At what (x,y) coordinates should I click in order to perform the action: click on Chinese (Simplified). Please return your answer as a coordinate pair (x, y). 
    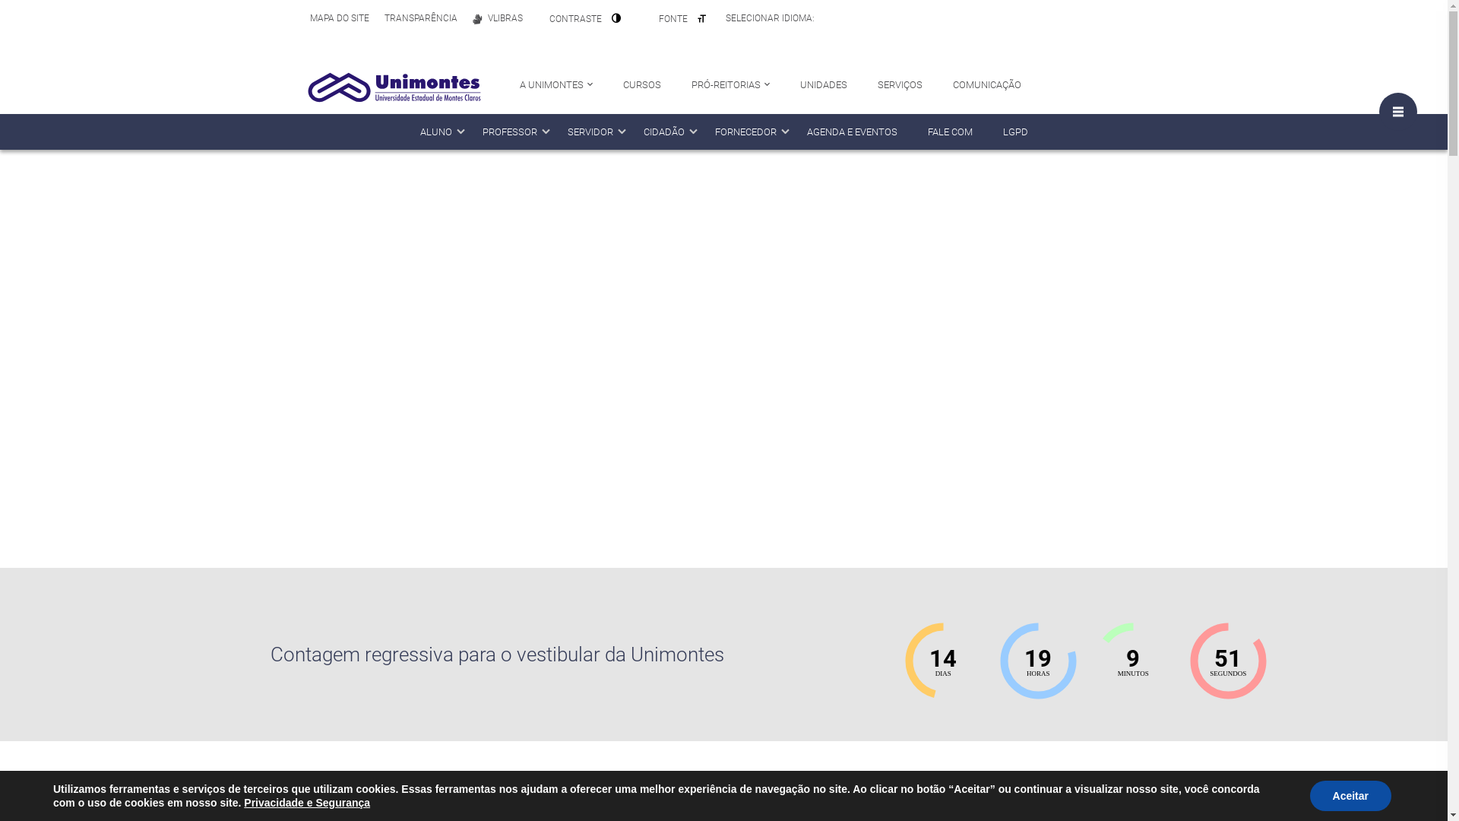
    Looking at the image, I should click on (890, 18).